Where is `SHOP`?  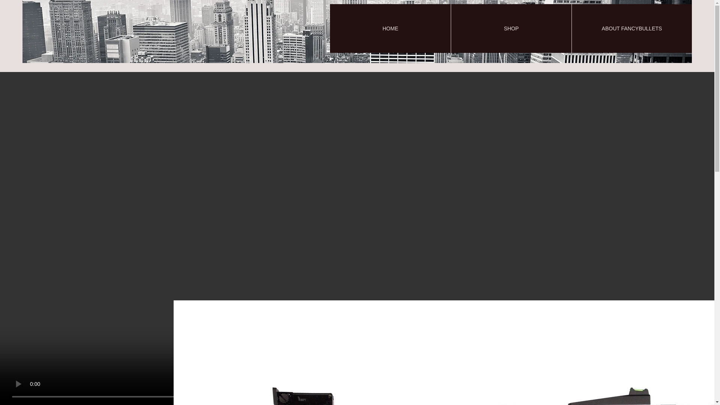
SHOP is located at coordinates (511, 28).